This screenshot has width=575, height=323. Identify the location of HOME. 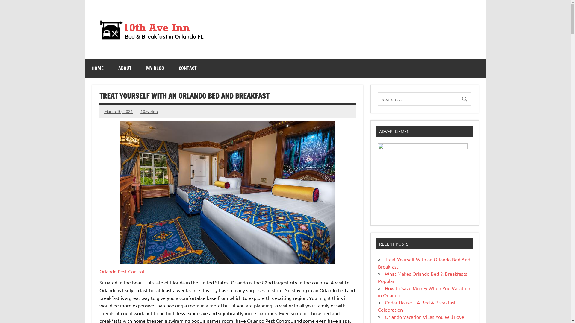
(98, 68).